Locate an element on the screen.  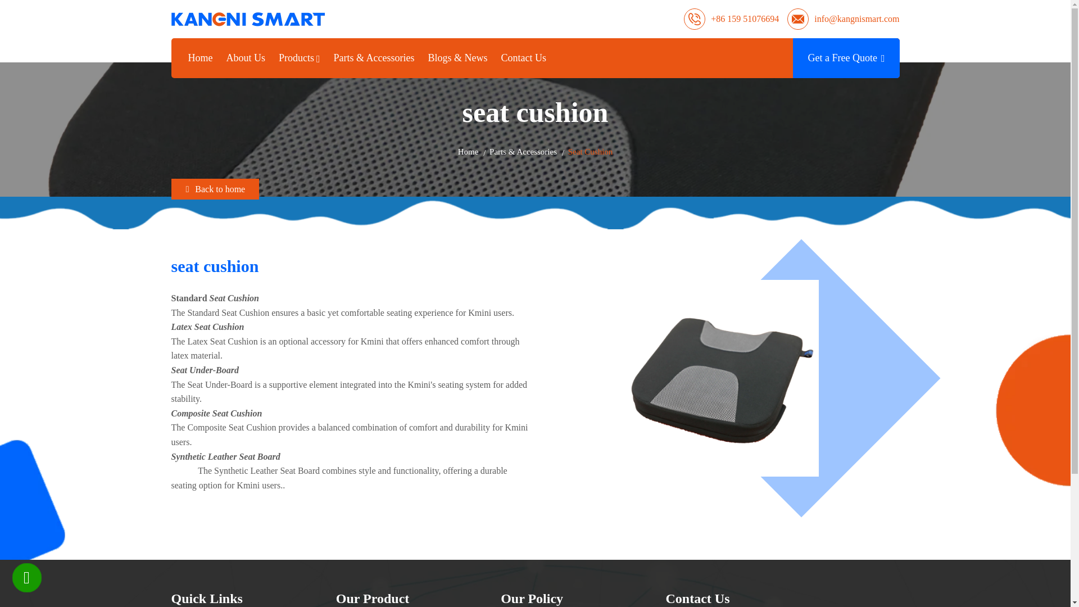
Products is located at coordinates (299, 58).